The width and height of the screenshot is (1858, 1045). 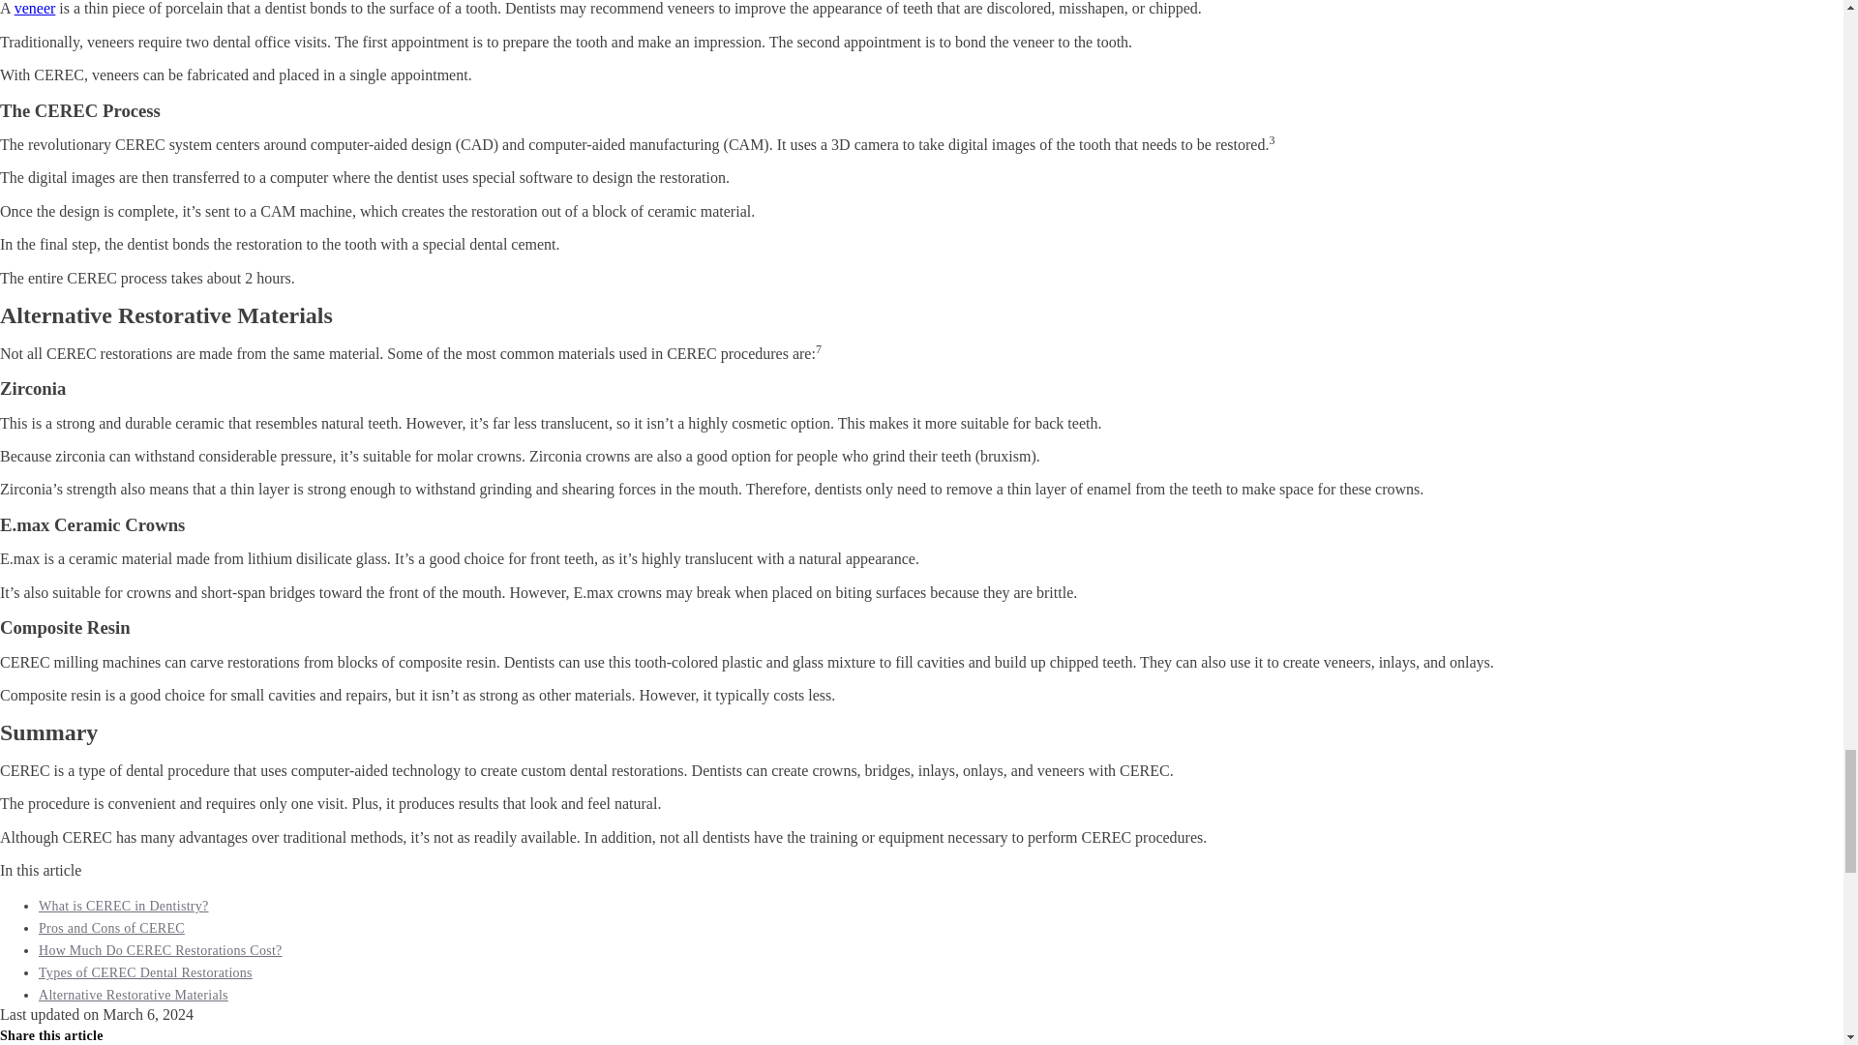 I want to click on Types of CEREC Dental Restorations, so click(x=145, y=972).